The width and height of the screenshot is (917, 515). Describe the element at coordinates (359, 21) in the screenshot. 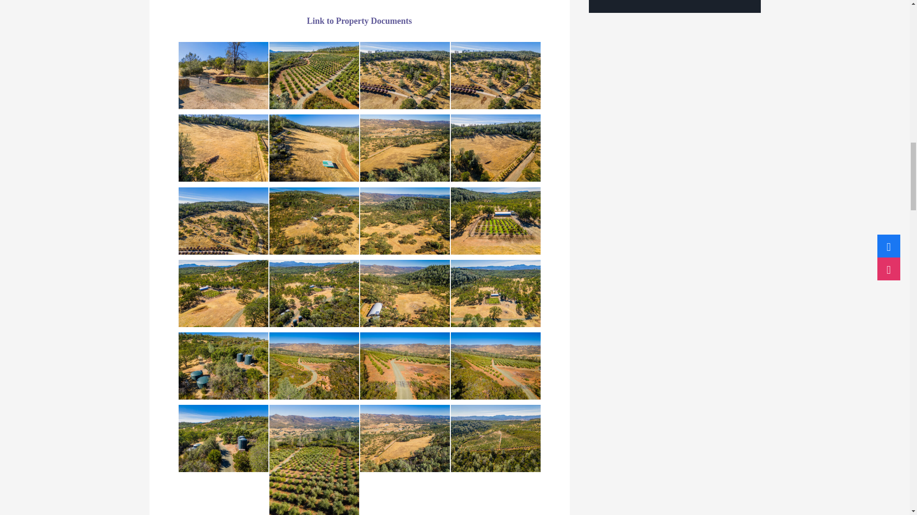

I see `Link to Property Documents` at that location.